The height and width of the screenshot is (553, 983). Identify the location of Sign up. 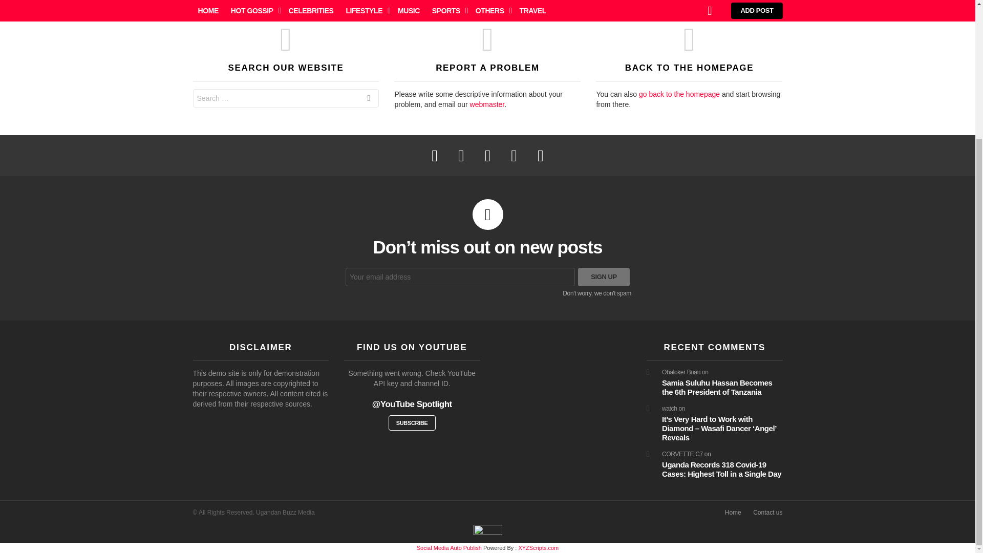
(604, 276).